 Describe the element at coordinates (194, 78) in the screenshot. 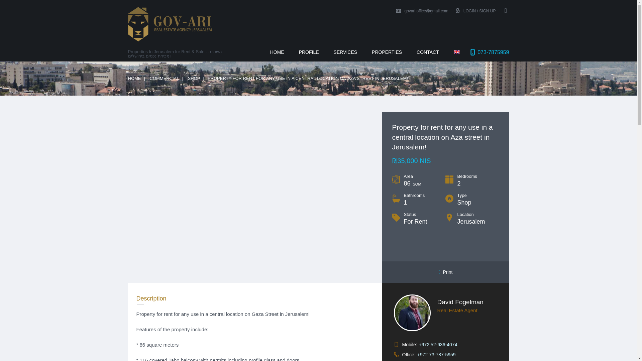

I see `SHOP` at that location.